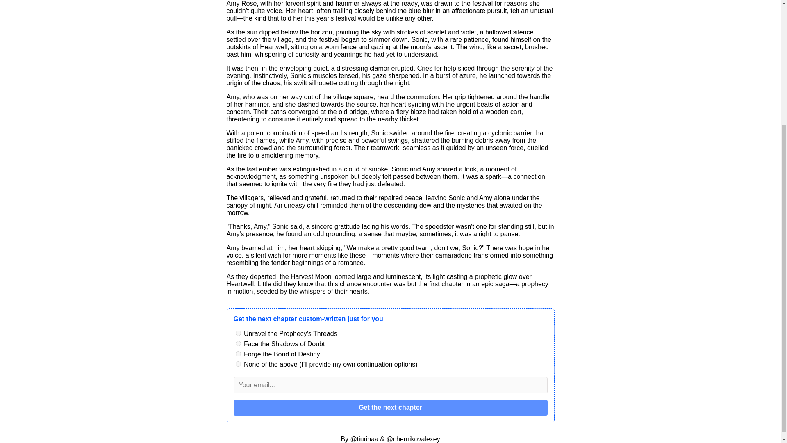 This screenshot has width=787, height=443. Describe the element at coordinates (238, 354) in the screenshot. I see `Forge the Bond of Destiny` at that location.